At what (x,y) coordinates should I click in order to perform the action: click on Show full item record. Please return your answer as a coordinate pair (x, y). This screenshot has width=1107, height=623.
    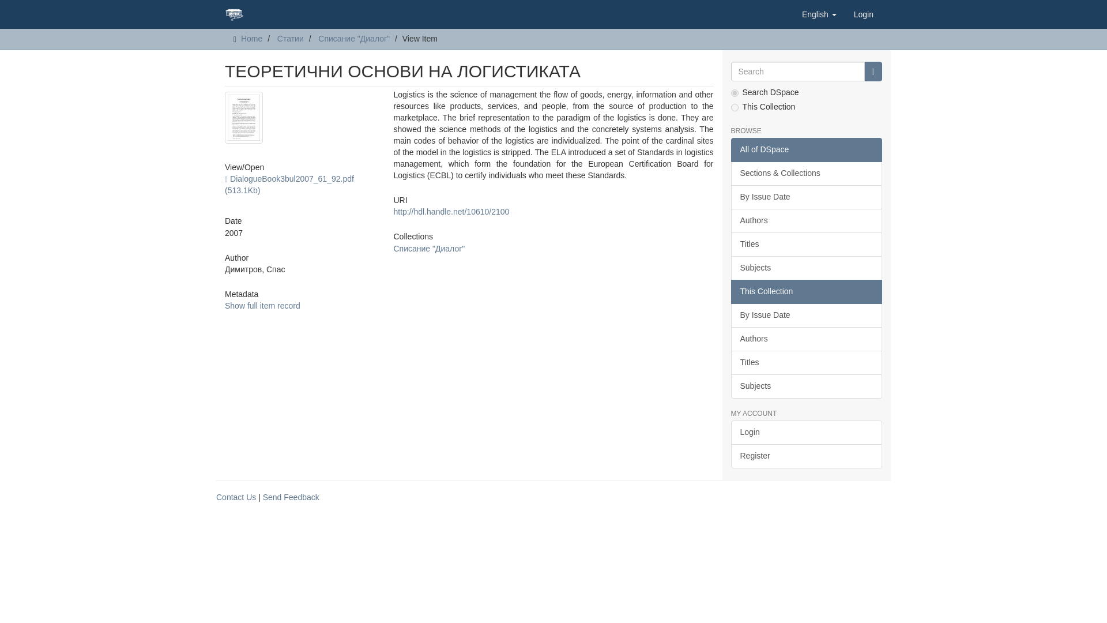
    Looking at the image, I should click on (262, 305).